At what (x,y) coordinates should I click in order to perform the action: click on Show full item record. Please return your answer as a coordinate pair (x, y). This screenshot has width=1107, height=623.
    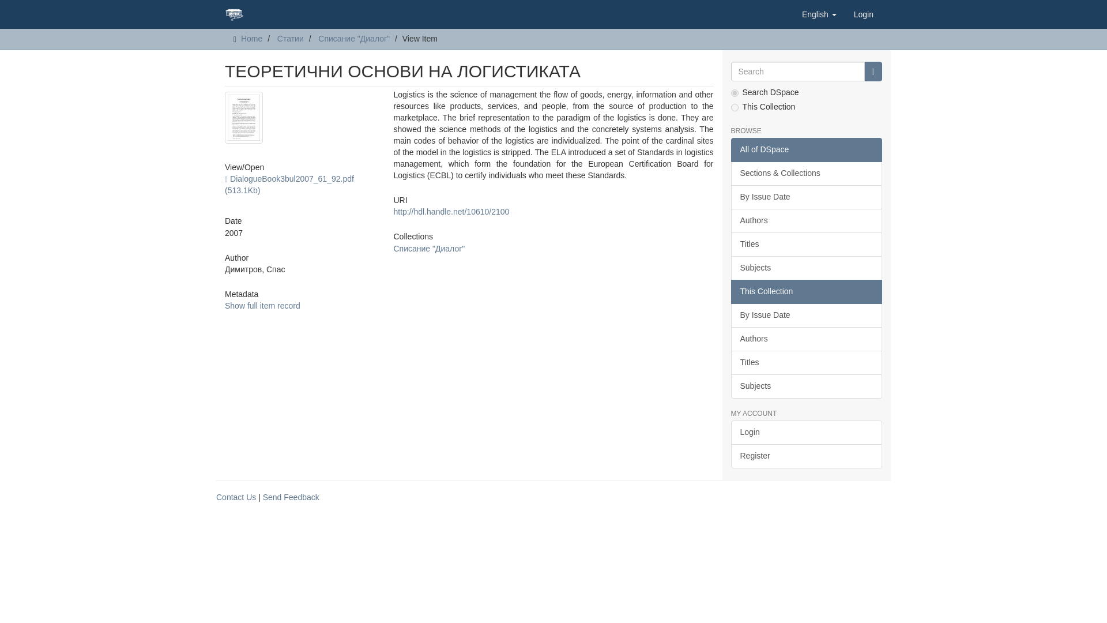
    Looking at the image, I should click on (262, 305).